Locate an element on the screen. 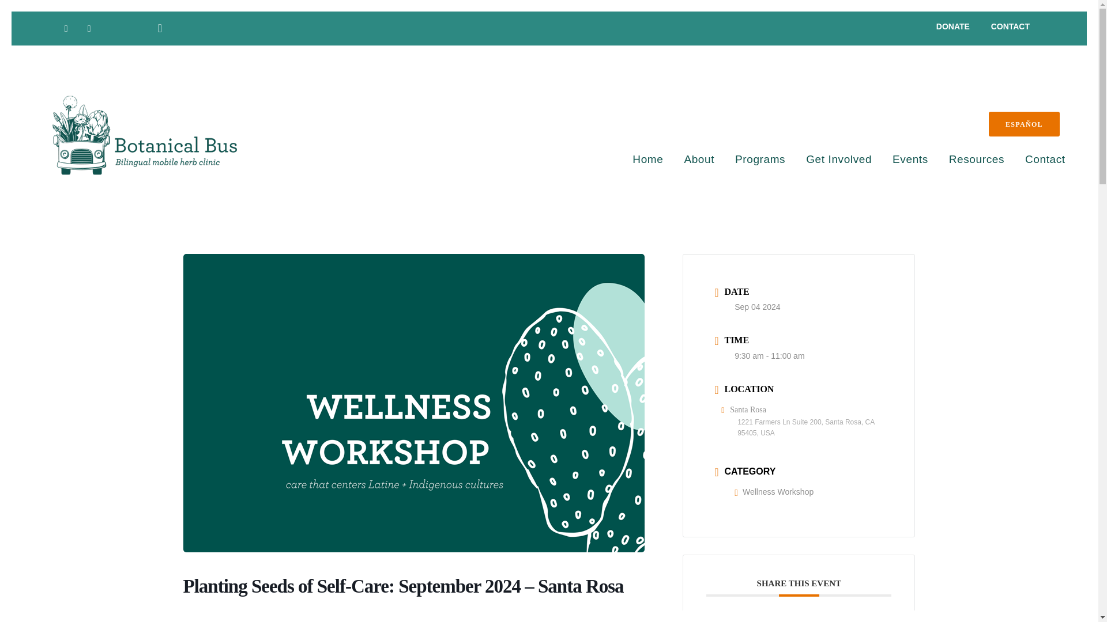 The height and width of the screenshot is (622, 1107). Events is located at coordinates (900, 159).